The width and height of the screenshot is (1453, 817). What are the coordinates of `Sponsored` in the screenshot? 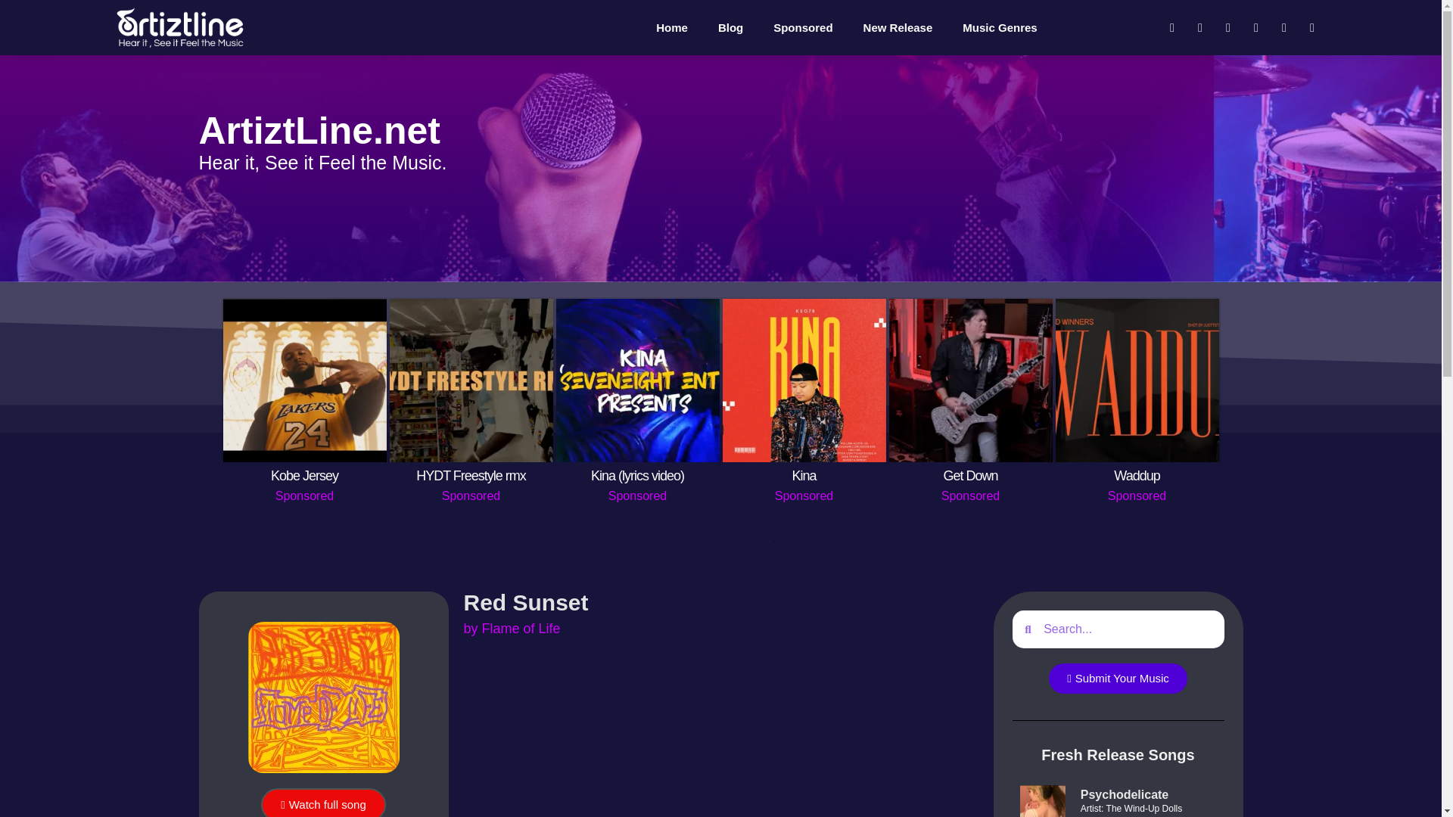 It's located at (802, 28).